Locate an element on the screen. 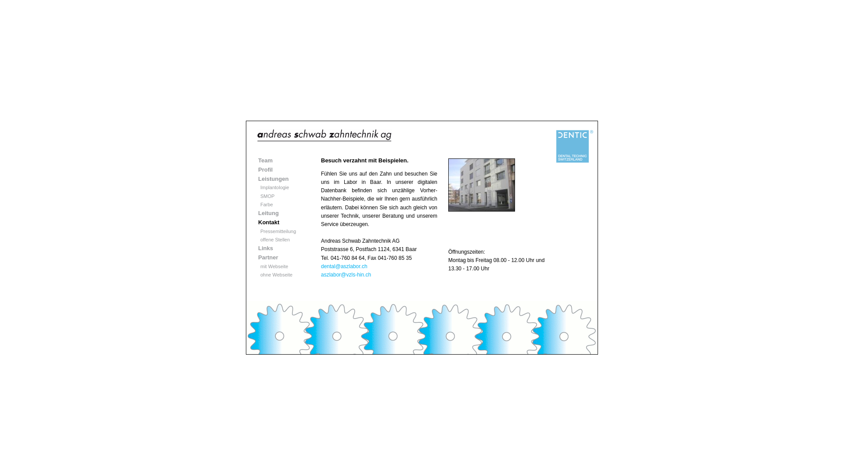 This screenshot has width=843, height=474. Implantologie is located at coordinates (275, 187).